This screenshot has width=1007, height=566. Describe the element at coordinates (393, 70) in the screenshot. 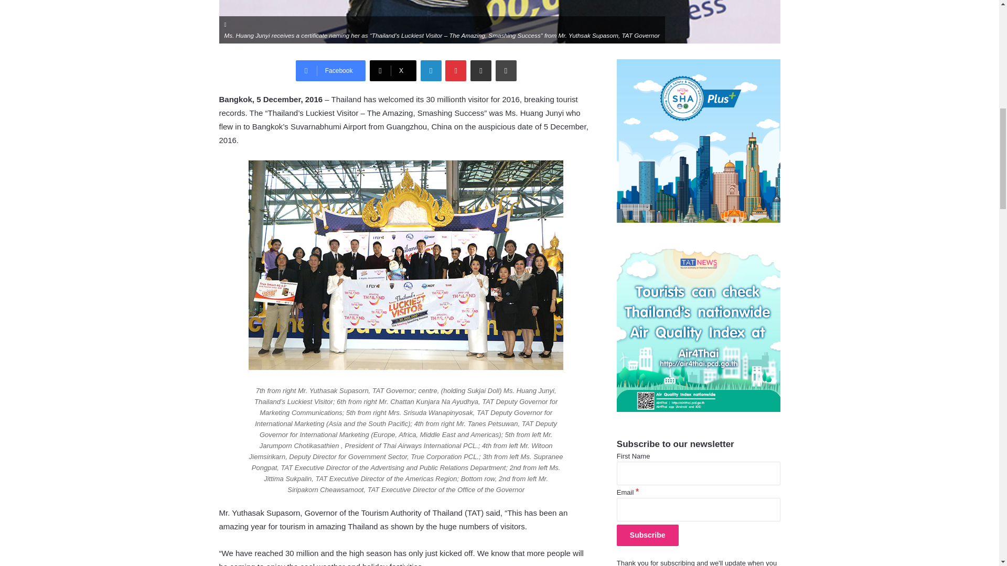

I see `X` at that location.